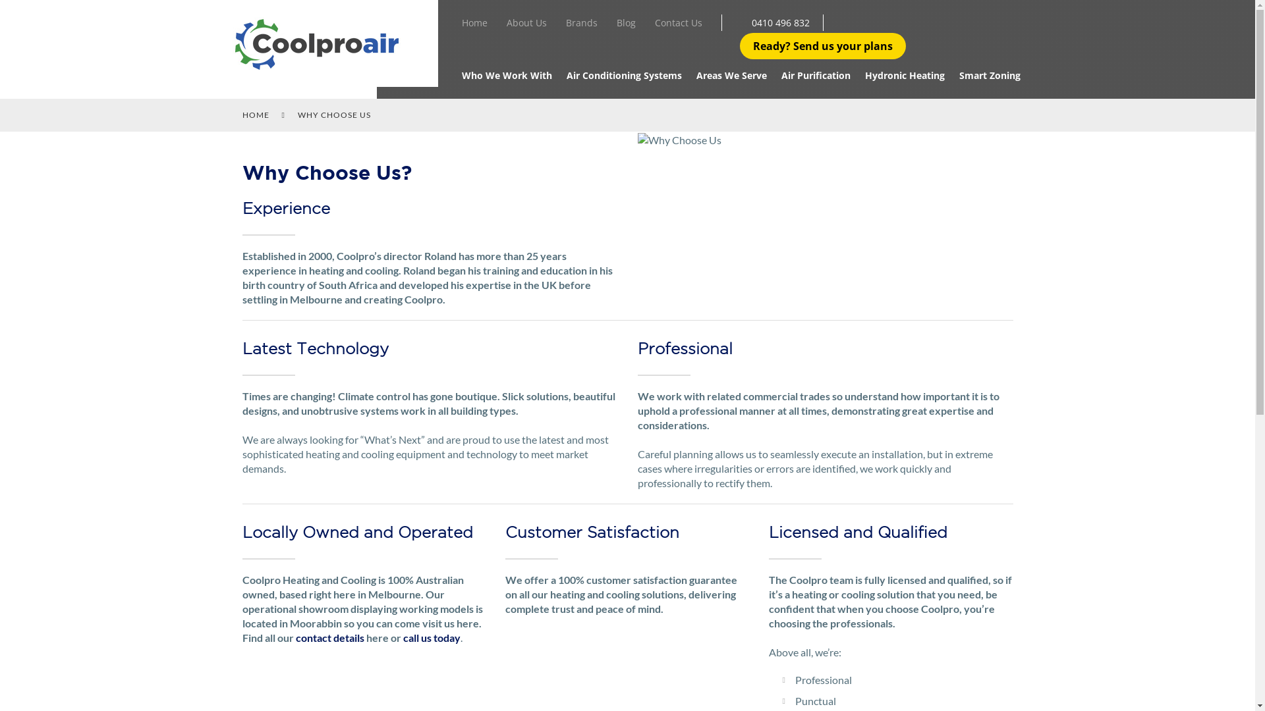  Describe the element at coordinates (432, 637) in the screenshot. I see `call us today` at that location.